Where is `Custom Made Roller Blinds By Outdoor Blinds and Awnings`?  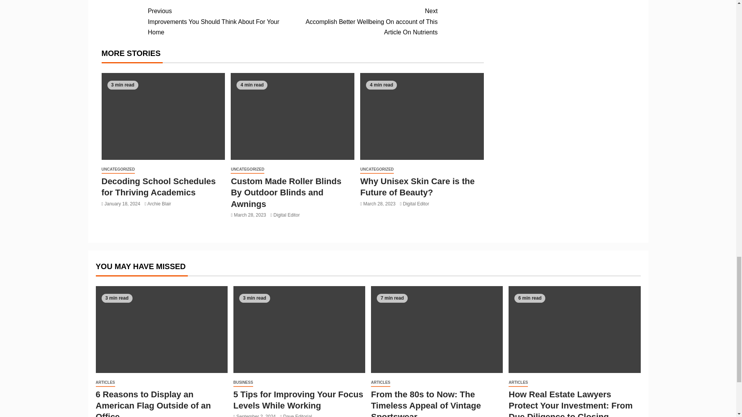 Custom Made Roller Blinds By Outdoor Blinds and Awnings is located at coordinates (158, 203).